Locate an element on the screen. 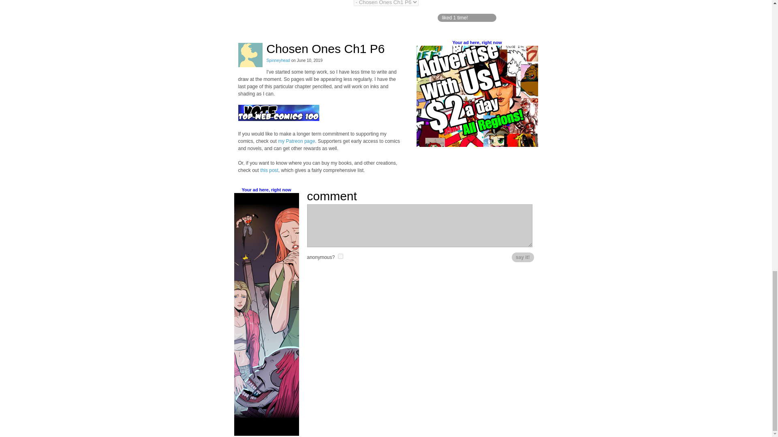  Your ad here, right now is located at coordinates (477, 42).